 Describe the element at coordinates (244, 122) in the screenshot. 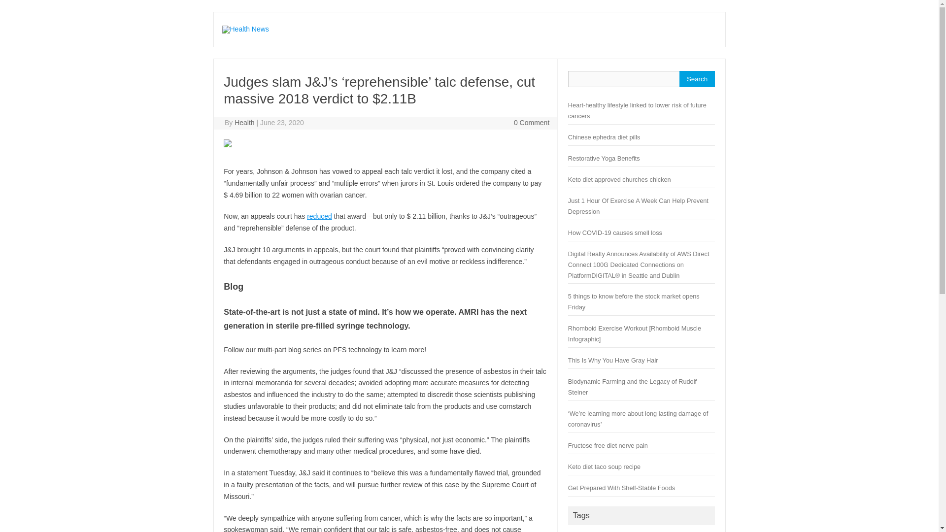

I see `Posts by Health` at that location.